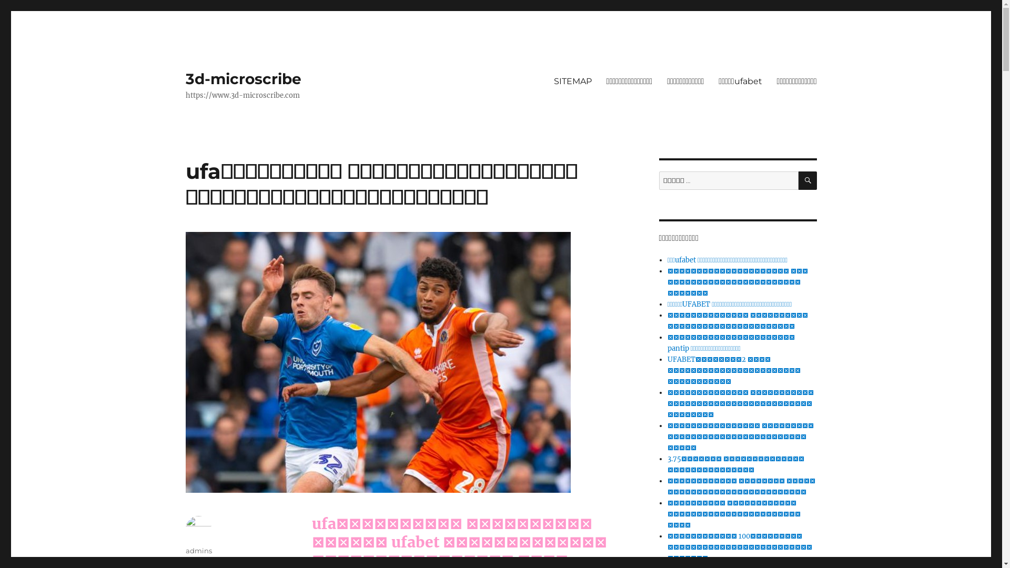 The image size is (1010, 568). I want to click on SITEMAP, so click(573, 81).